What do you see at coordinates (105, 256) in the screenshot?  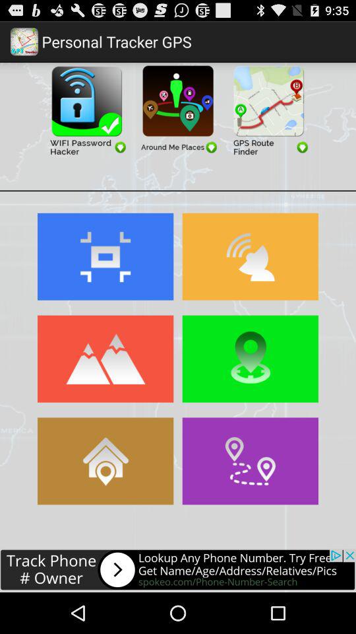 I see `select the zoom button` at bounding box center [105, 256].